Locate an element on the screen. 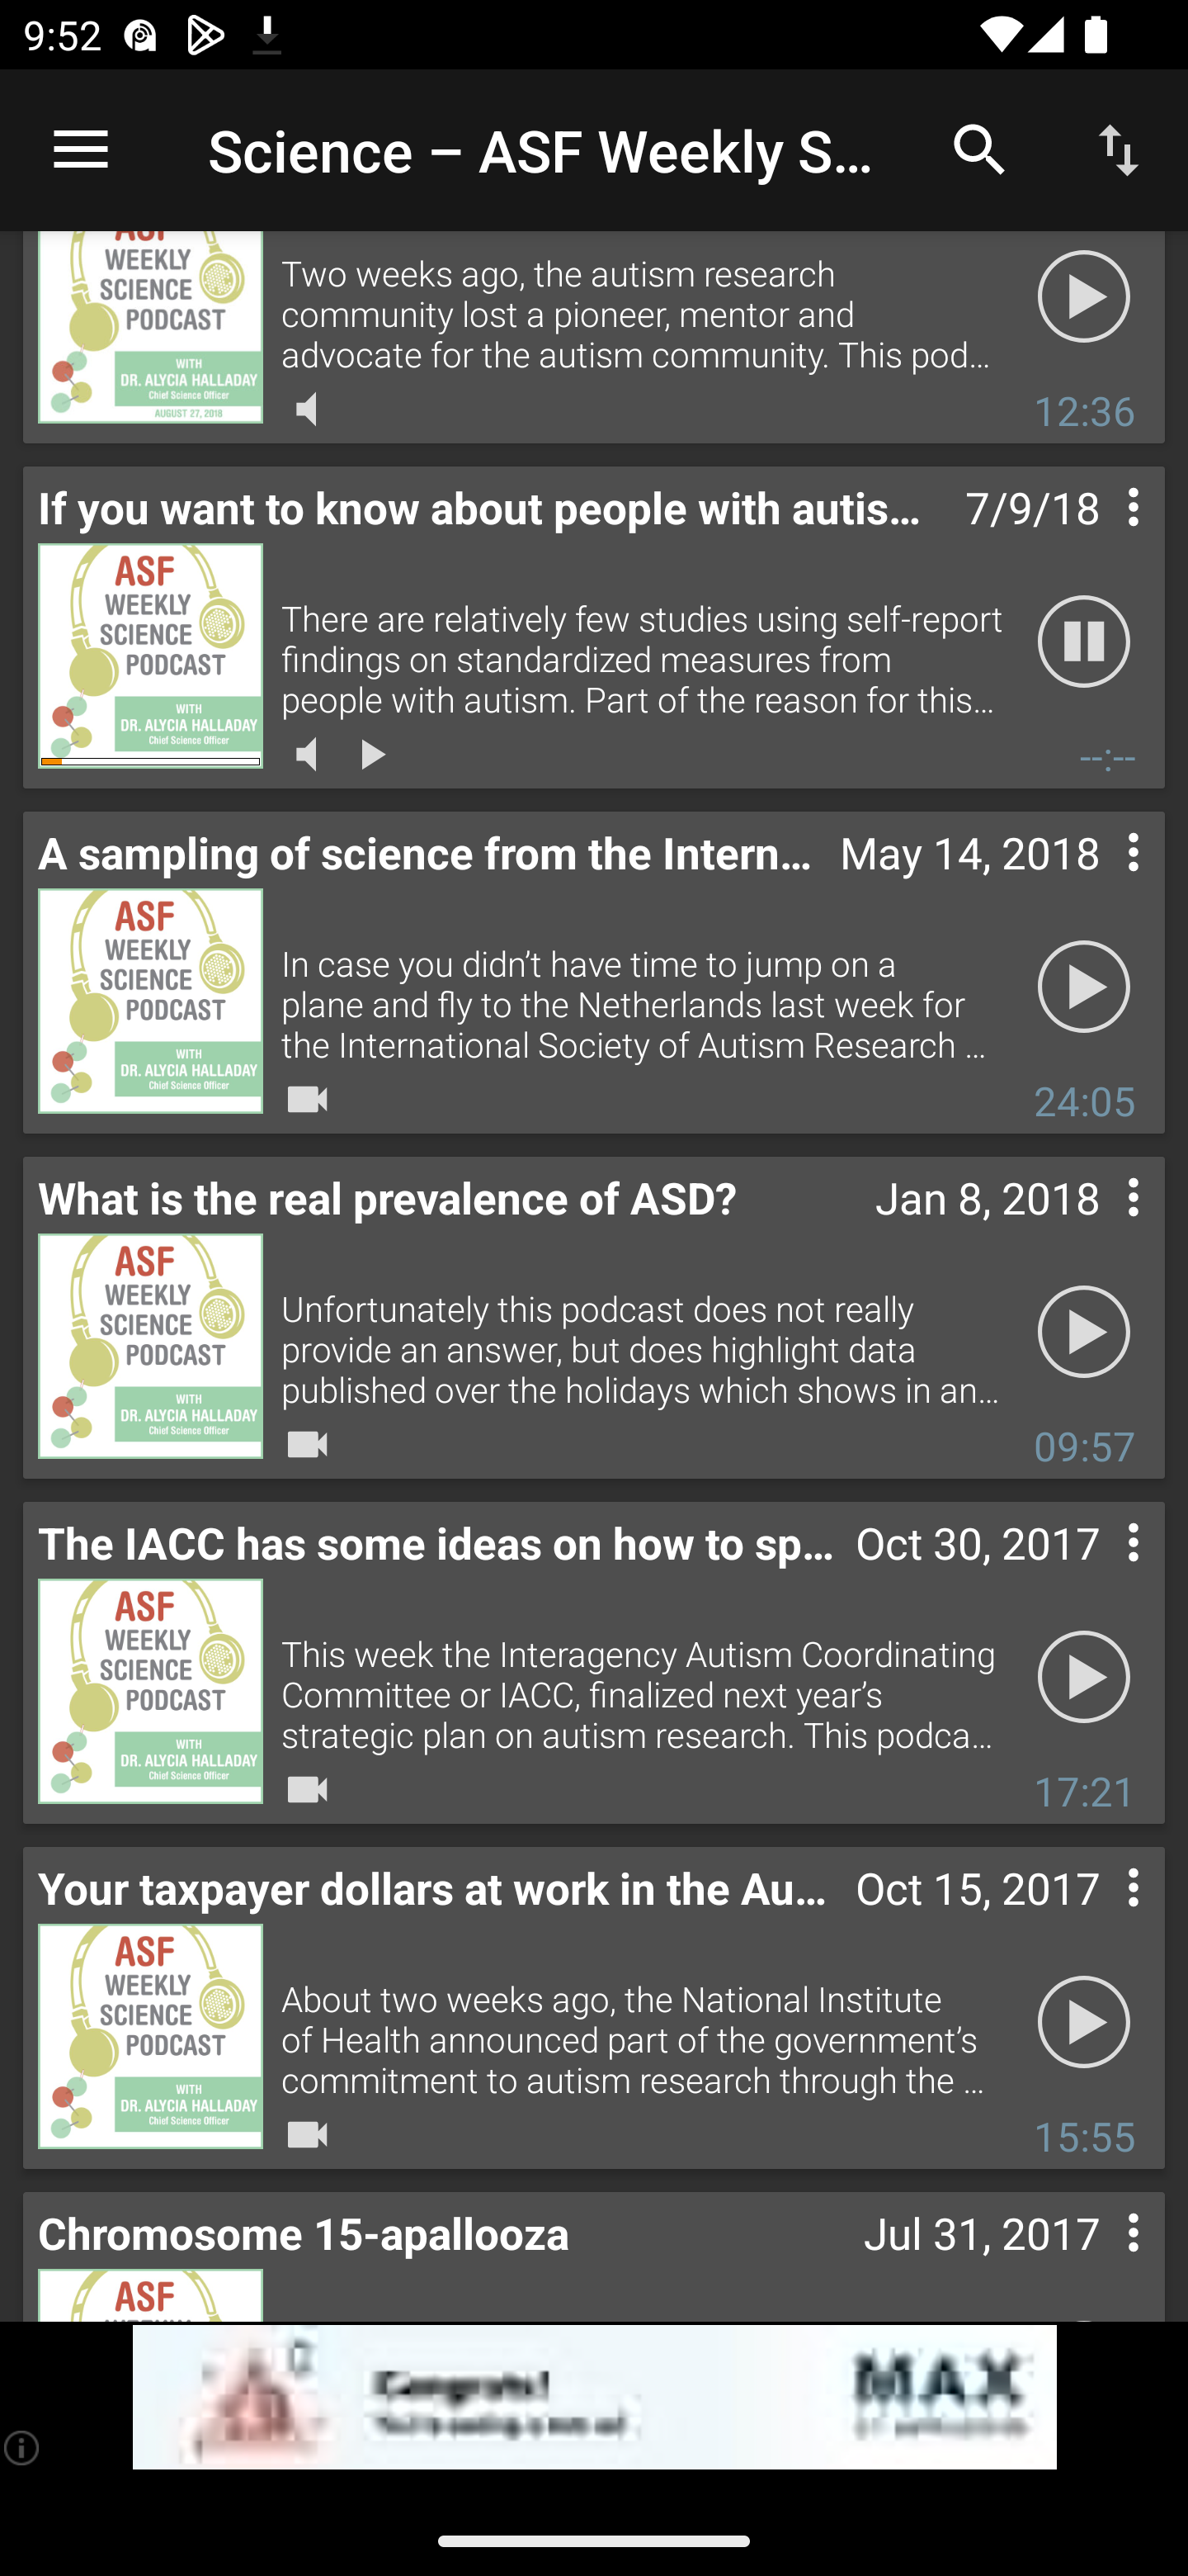 Image resolution: width=1188 pixels, height=2576 pixels. Search is located at coordinates (980, 149).